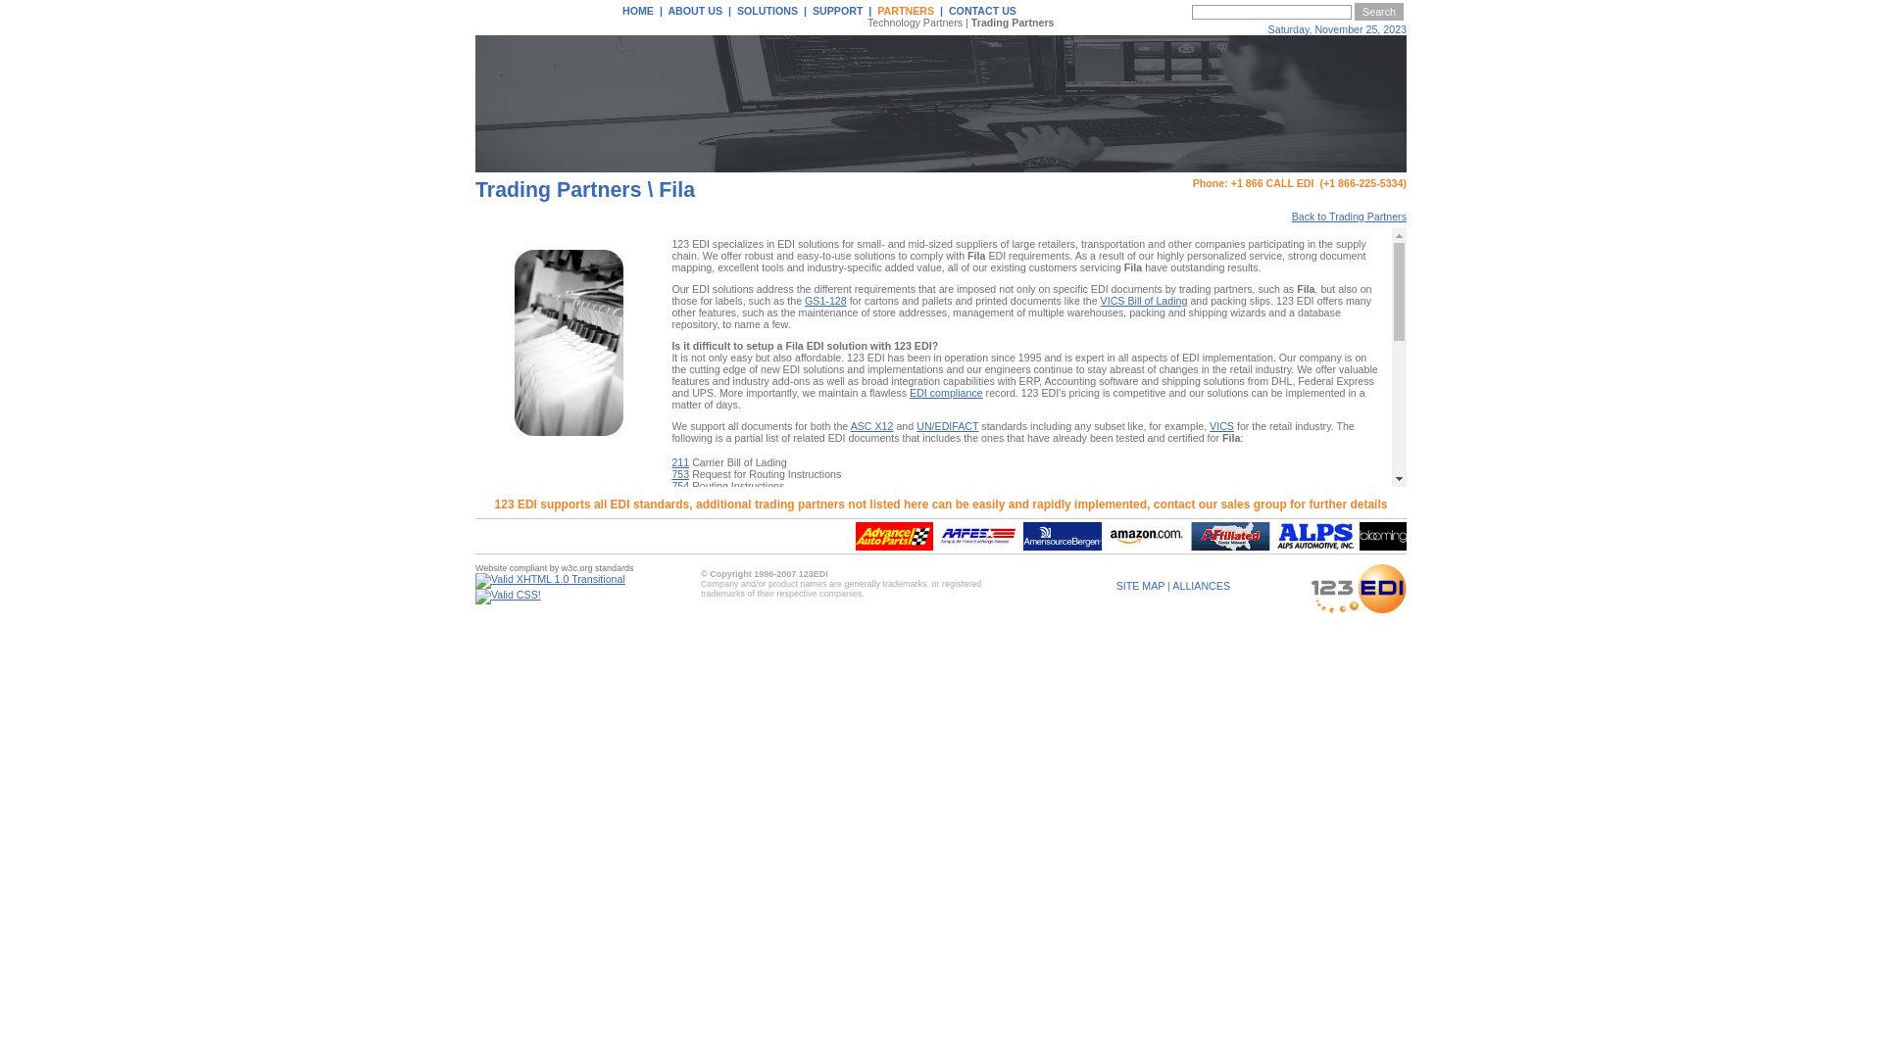  What do you see at coordinates (680, 672) in the screenshot?
I see `864` at bounding box center [680, 672].